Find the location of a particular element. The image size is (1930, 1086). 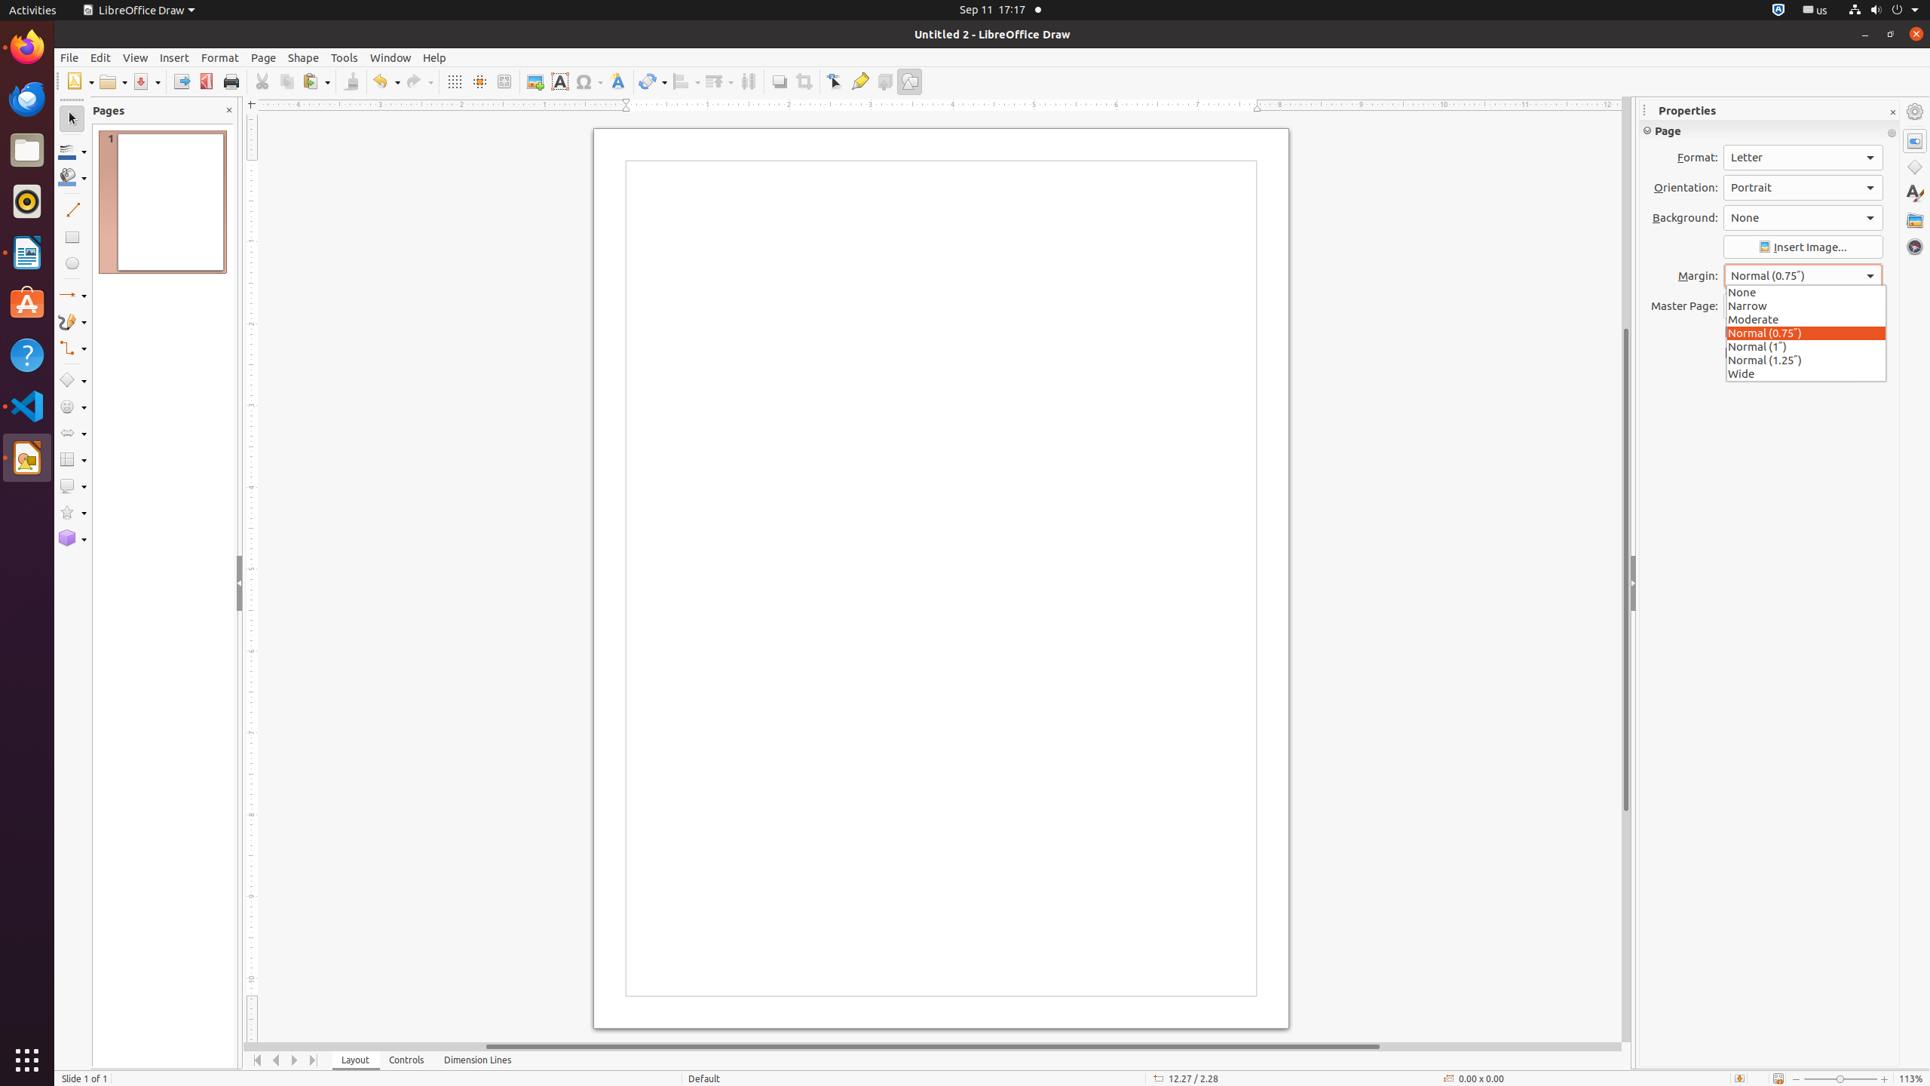

Vertical scroll bar is located at coordinates (1626, 569).